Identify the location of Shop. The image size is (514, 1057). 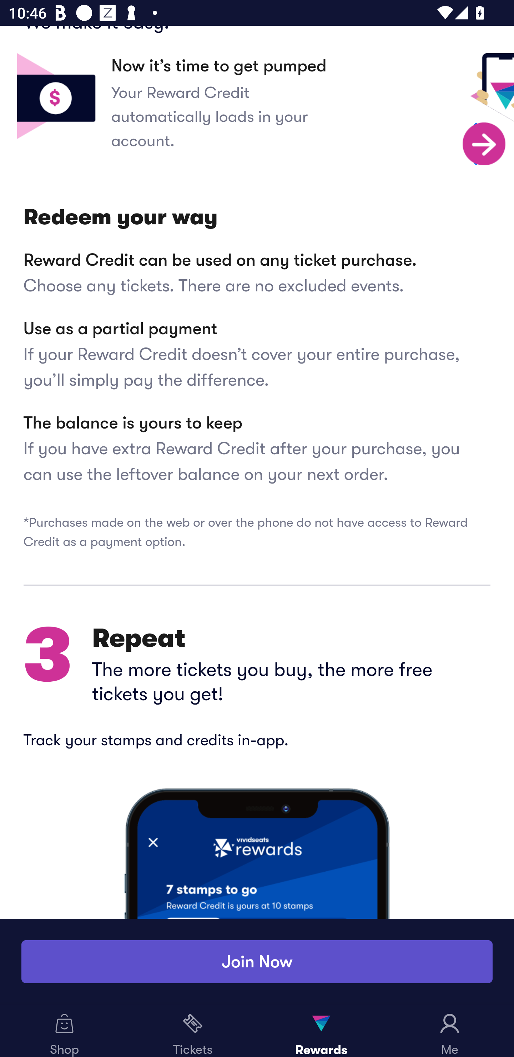
(64, 1031).